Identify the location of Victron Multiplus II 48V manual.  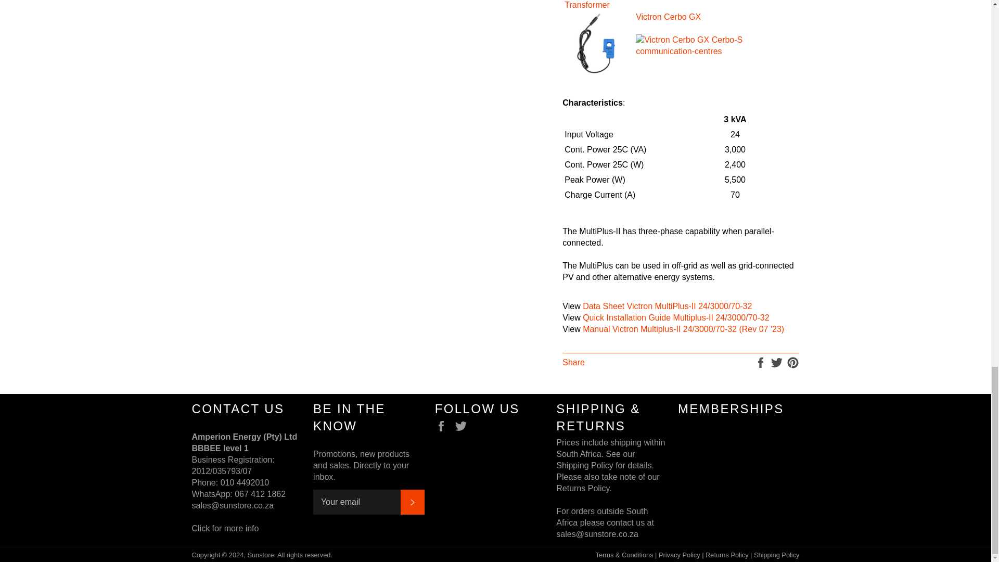
(683, 329).